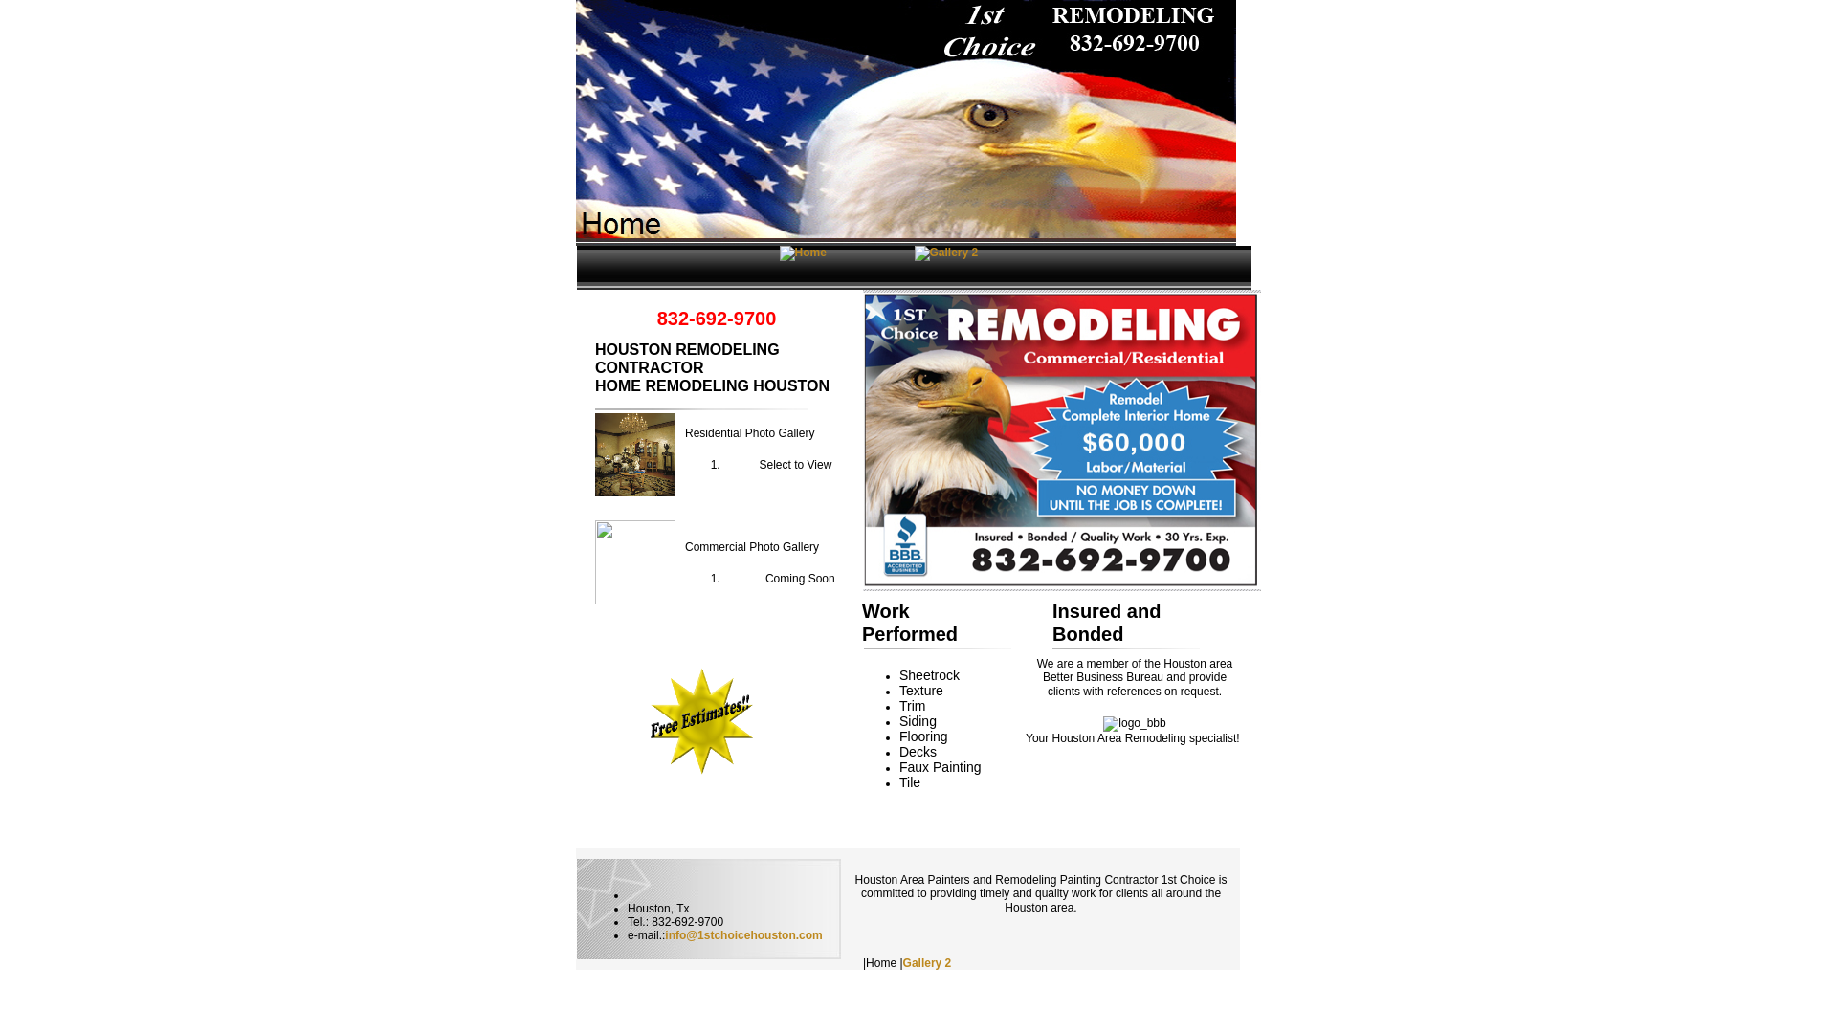 The image size is (1837, 1033). I want to click on Gallery 2, so click(947, 253).